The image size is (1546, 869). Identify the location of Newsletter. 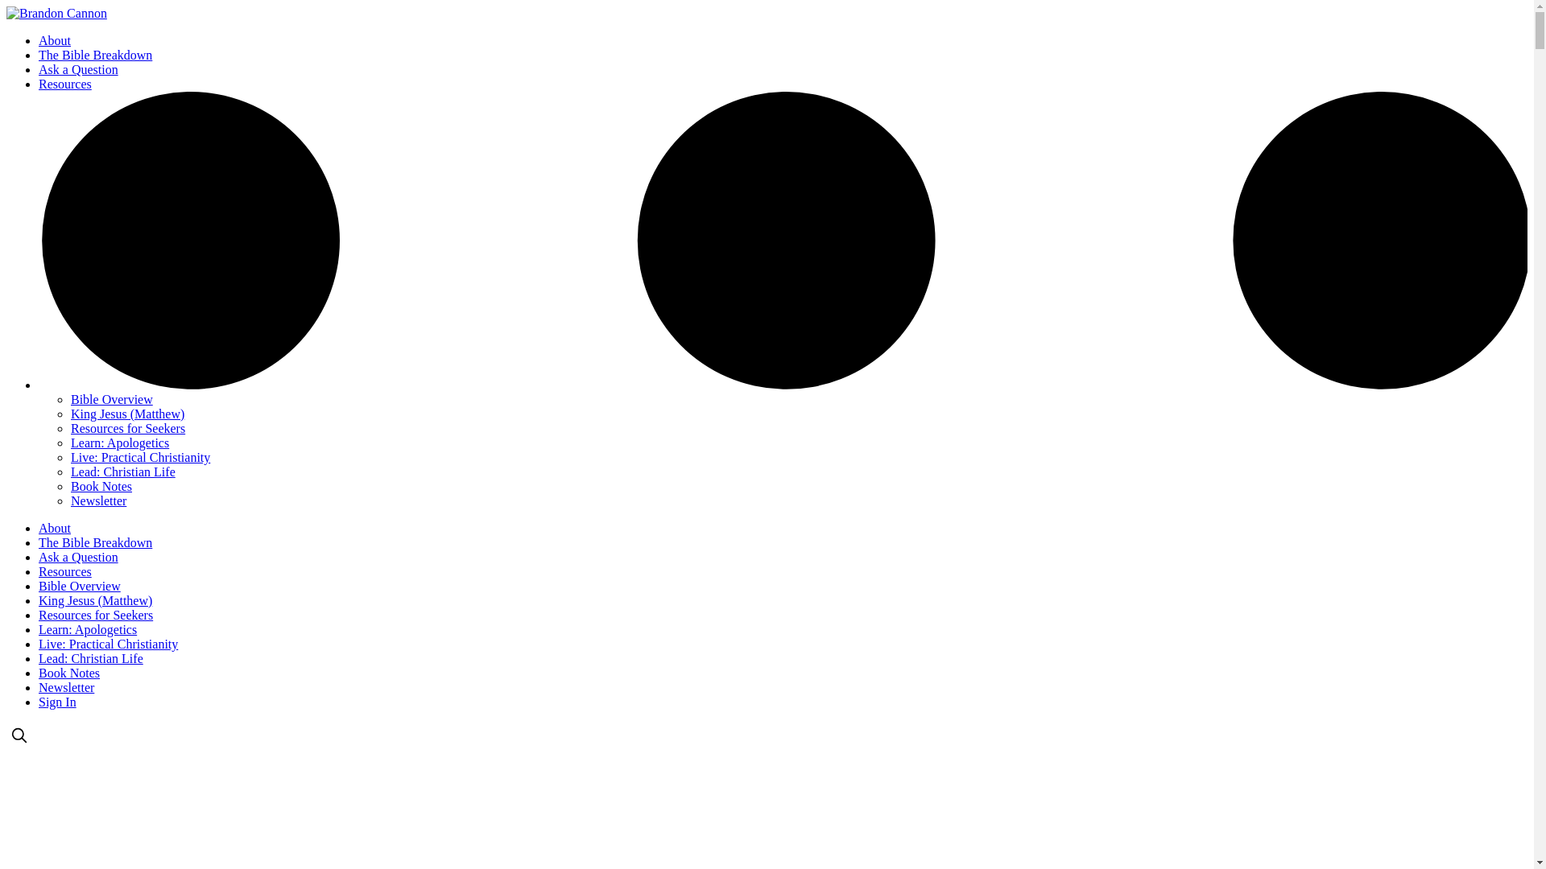
(66, 687).